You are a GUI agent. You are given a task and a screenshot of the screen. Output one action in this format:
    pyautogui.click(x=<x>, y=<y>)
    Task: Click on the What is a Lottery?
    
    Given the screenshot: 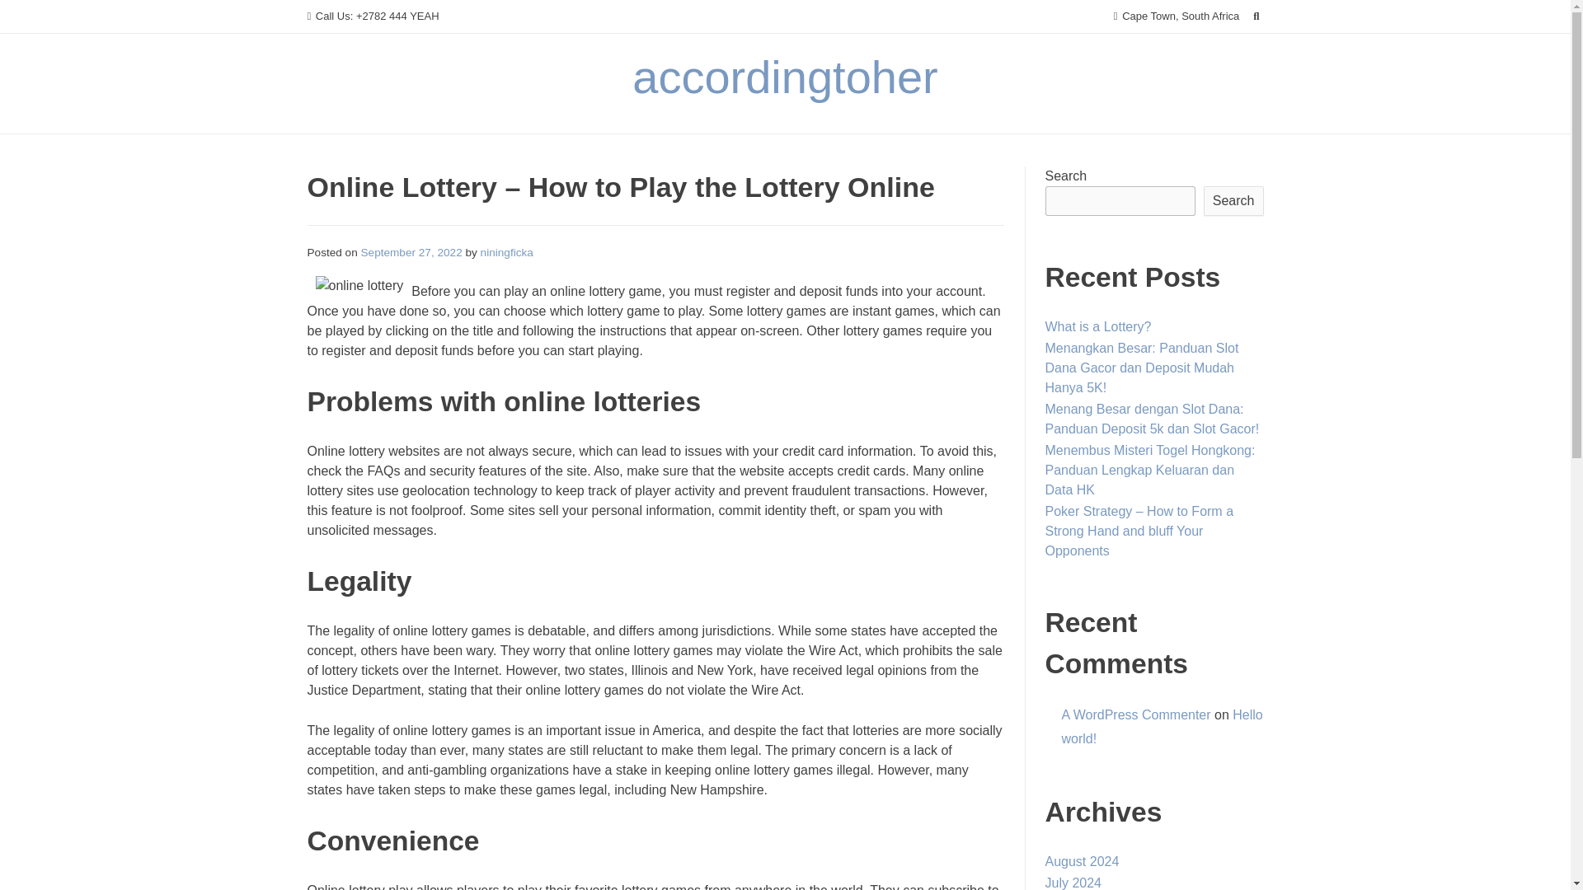 What is the action you would take?
    pyautogui.click(x=1098, y=326)
    